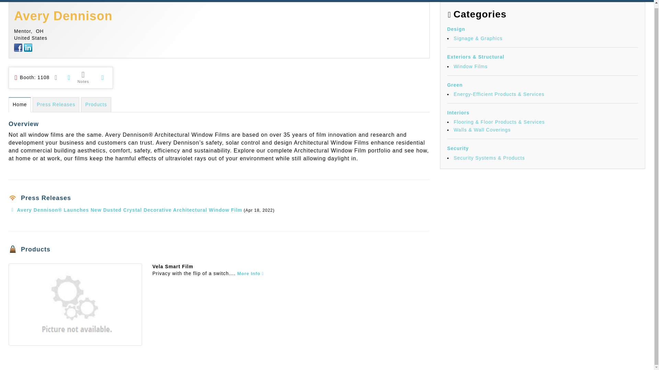  Describe the element at coordinates (83, 77) in the screenshot. I see `Log in to add notes` at that location.